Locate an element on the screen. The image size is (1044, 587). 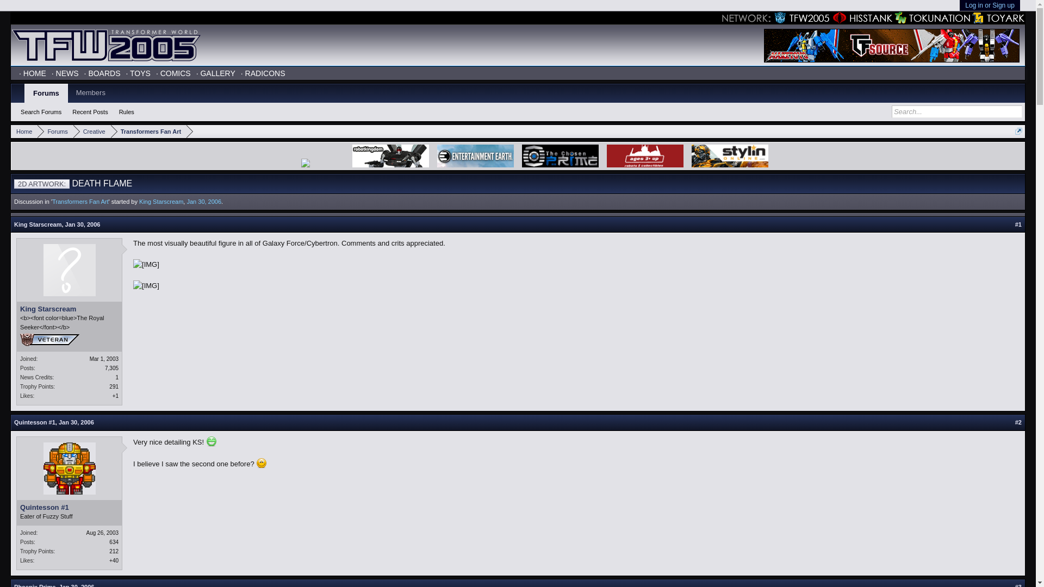
Jan 30, 2006 is located at coordinates (204, 201).